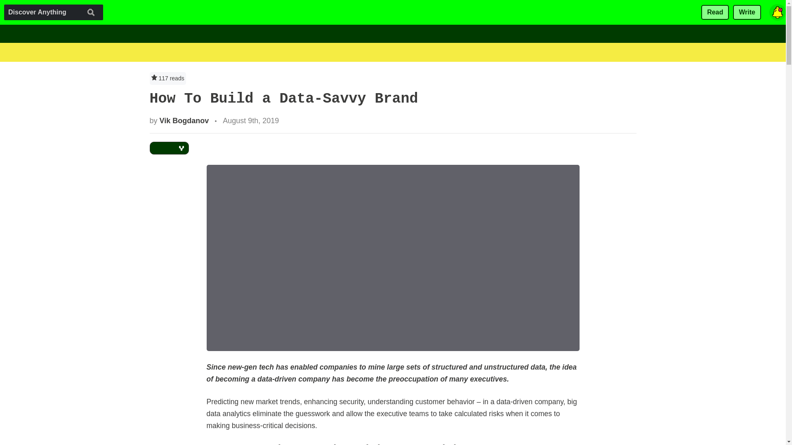 This screenshot has height=445, width=792. What do you see at coordinates (714, 12) in the screenshot?
I see `Read` at bounding box center [714, 12].